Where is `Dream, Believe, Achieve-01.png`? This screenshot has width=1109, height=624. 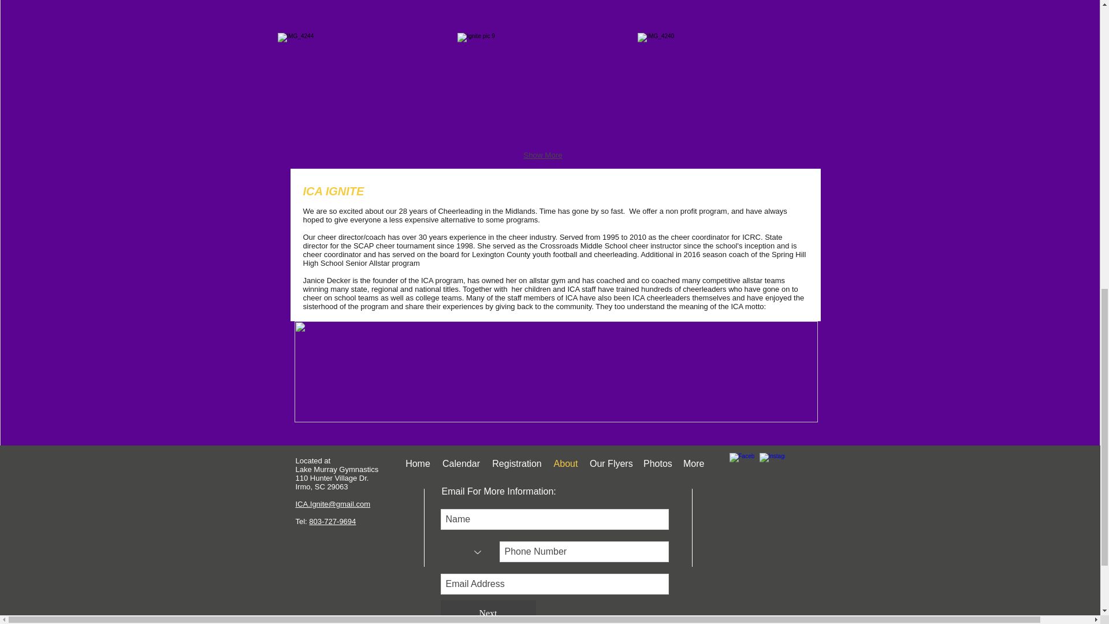 Dream, Believe, Achieve-01.png is located at coordinates (556, 372).